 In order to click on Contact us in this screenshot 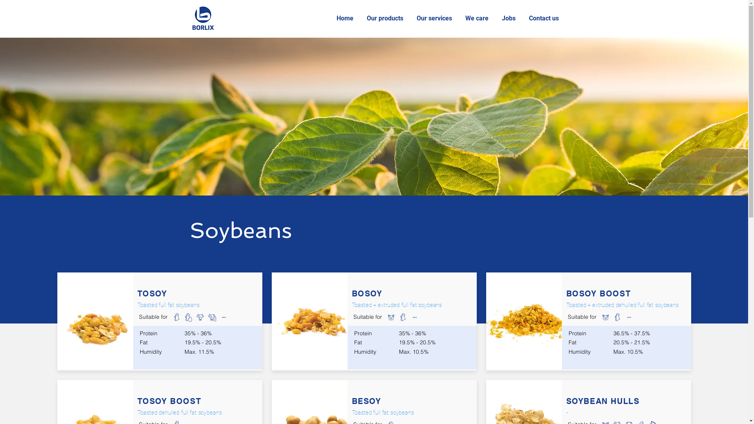, I will do `click(545, 18)`.